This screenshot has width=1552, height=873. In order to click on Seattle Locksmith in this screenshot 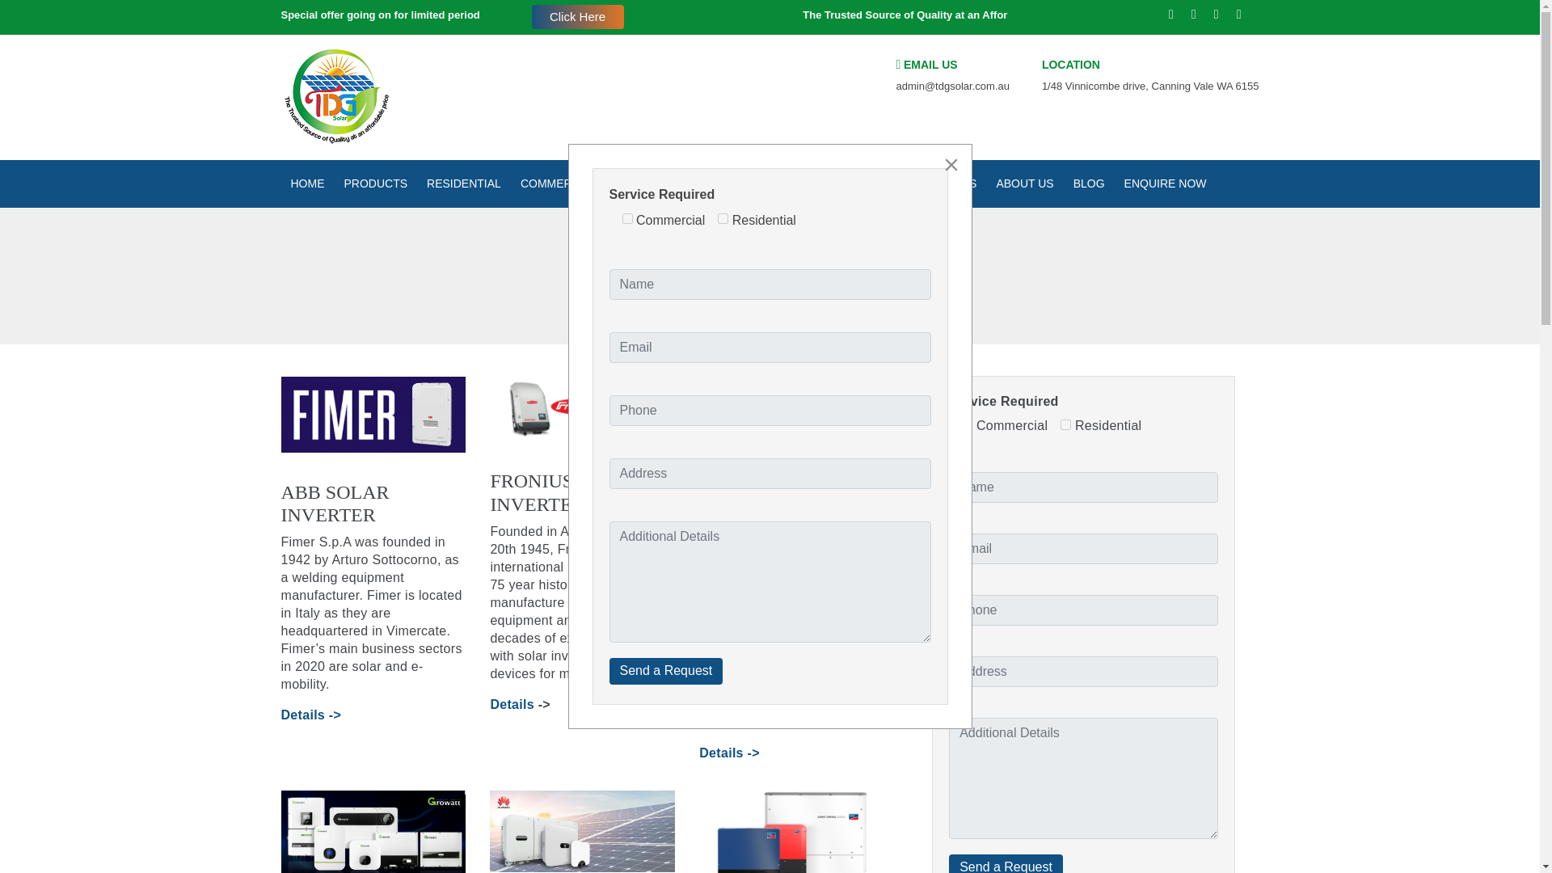, I will do `click(335, 97)`.